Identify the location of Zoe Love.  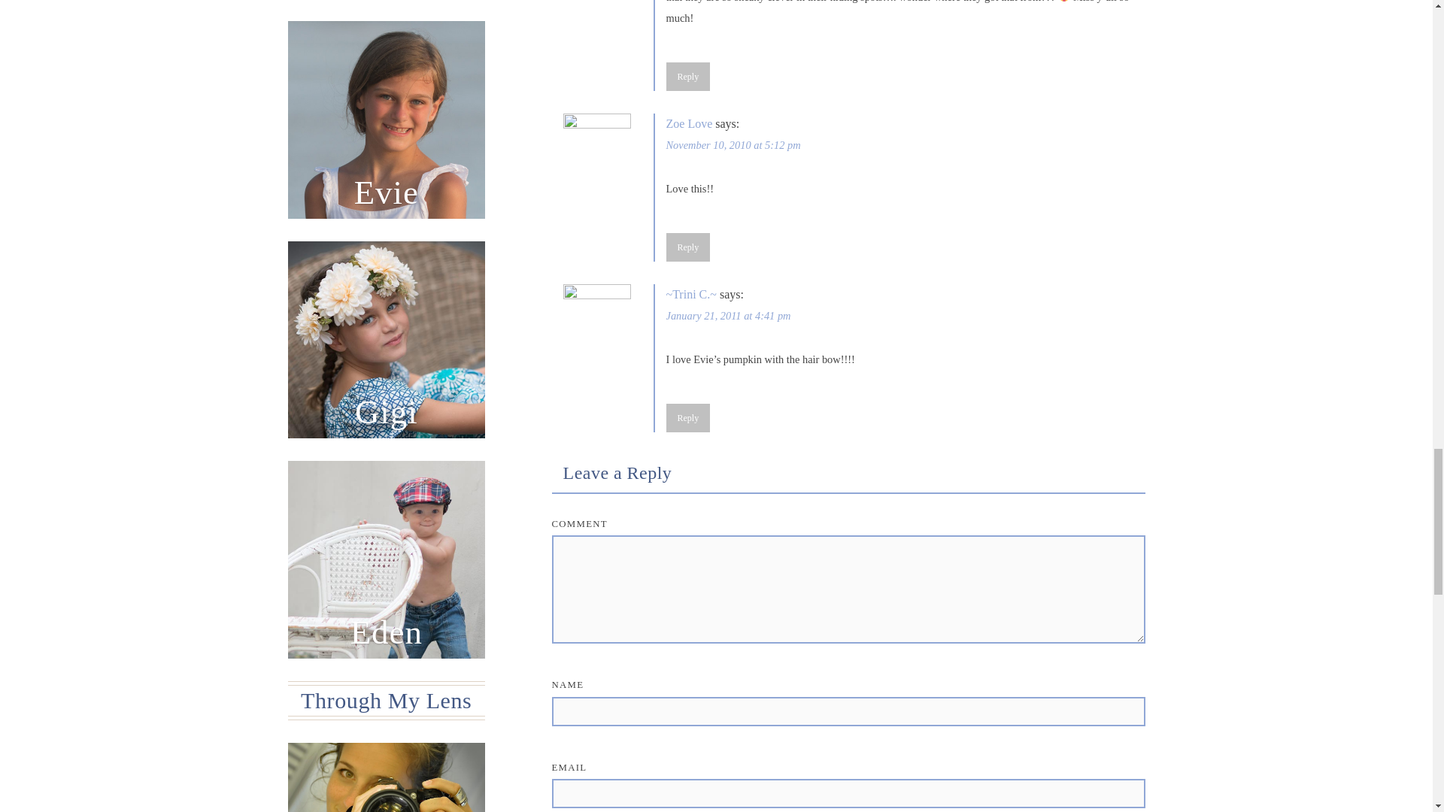
(689, 123).